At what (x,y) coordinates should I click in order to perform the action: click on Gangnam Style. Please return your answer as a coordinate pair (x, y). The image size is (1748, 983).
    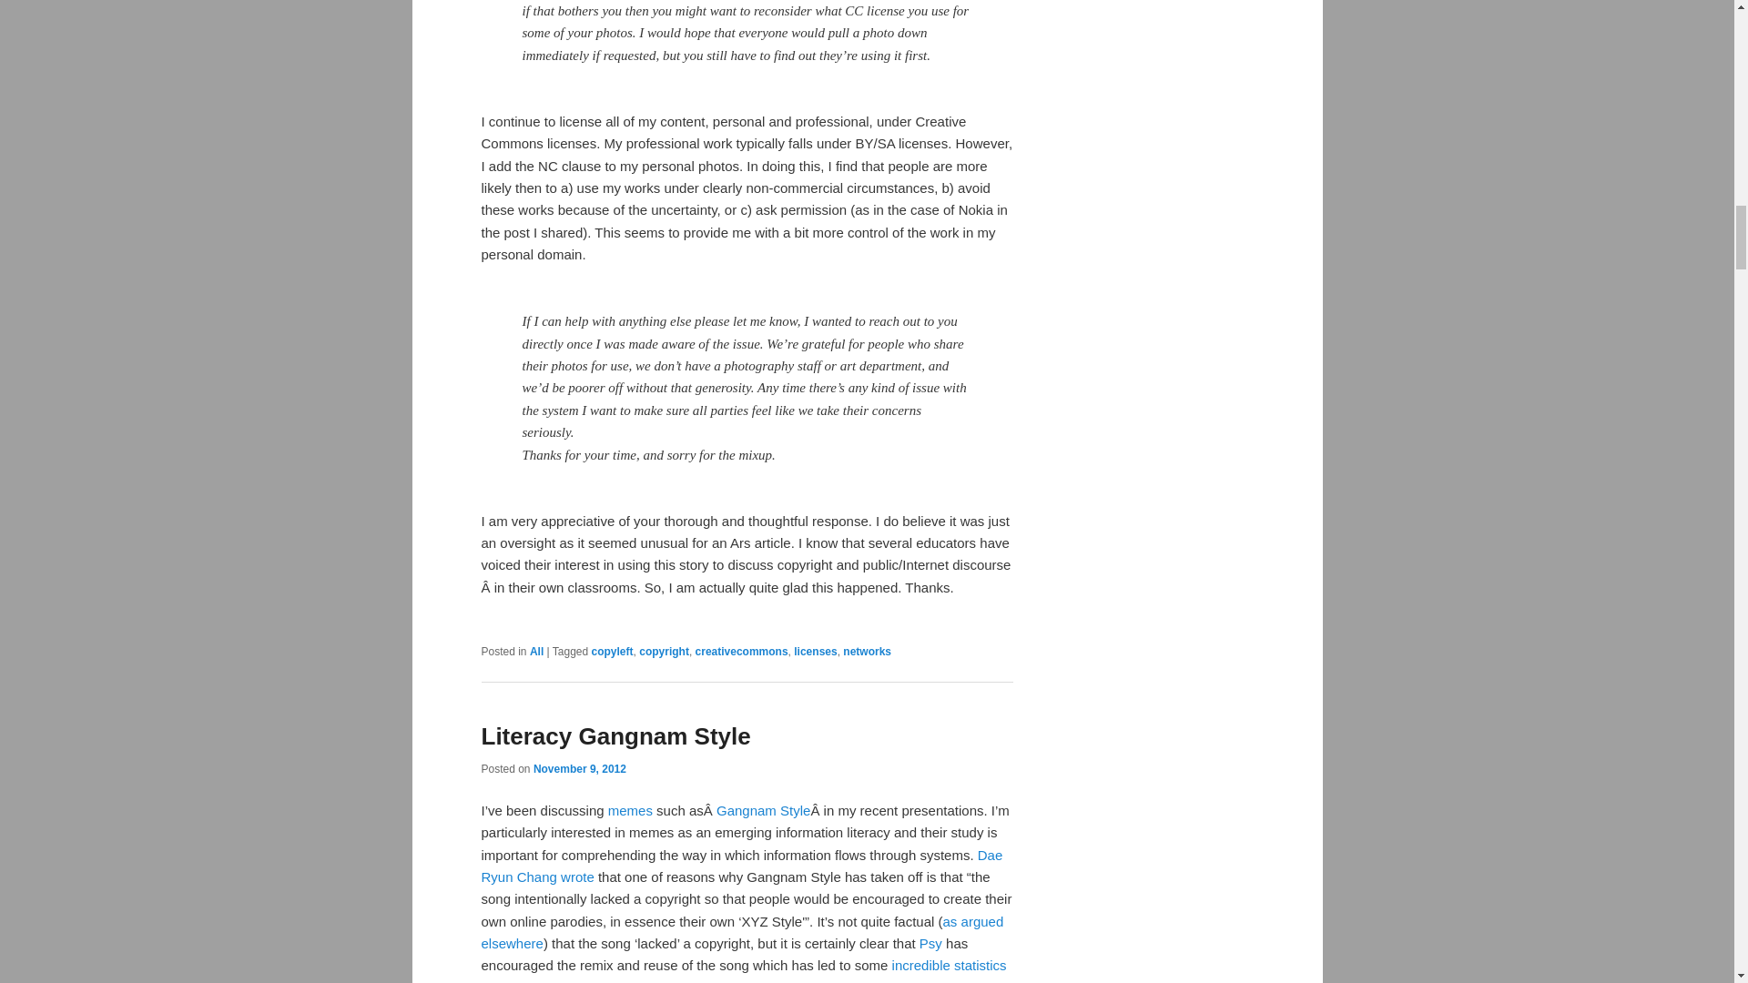
    Looking at the image, I should click on (763, 810).